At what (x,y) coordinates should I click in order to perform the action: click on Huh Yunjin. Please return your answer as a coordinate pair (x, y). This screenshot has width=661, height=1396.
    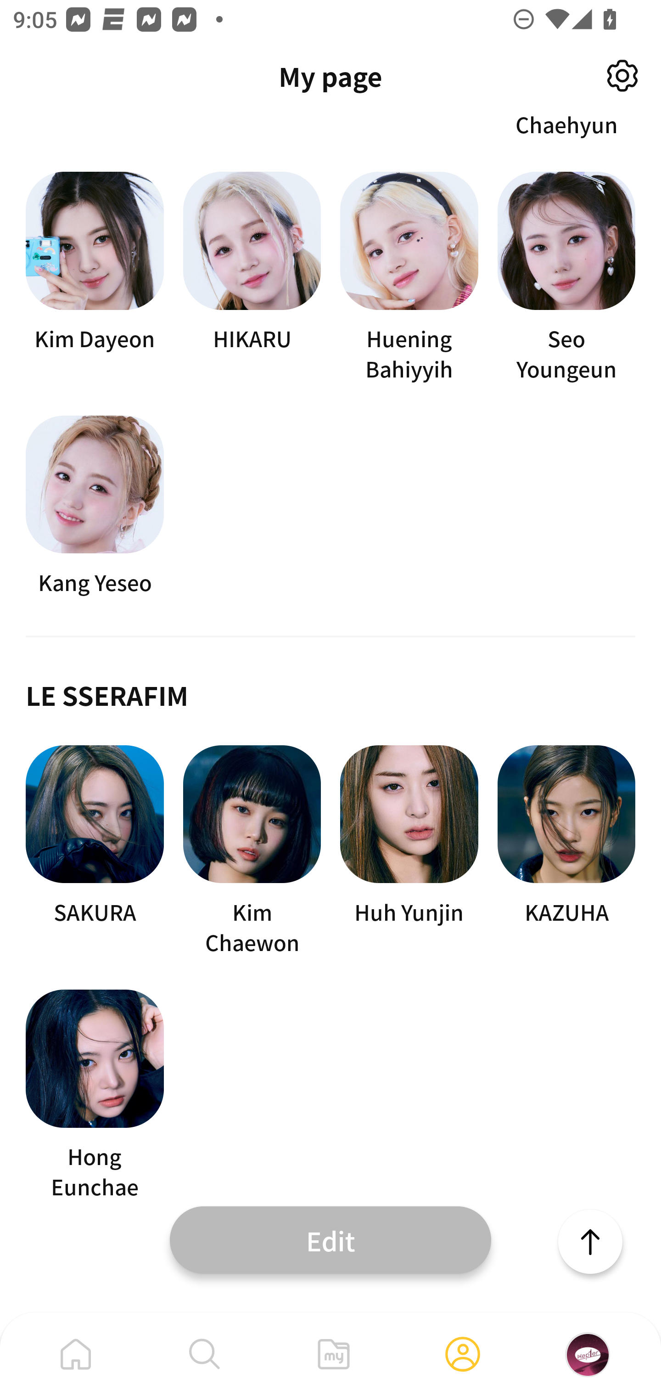
    Looking at the image, I should click on (409, 851).